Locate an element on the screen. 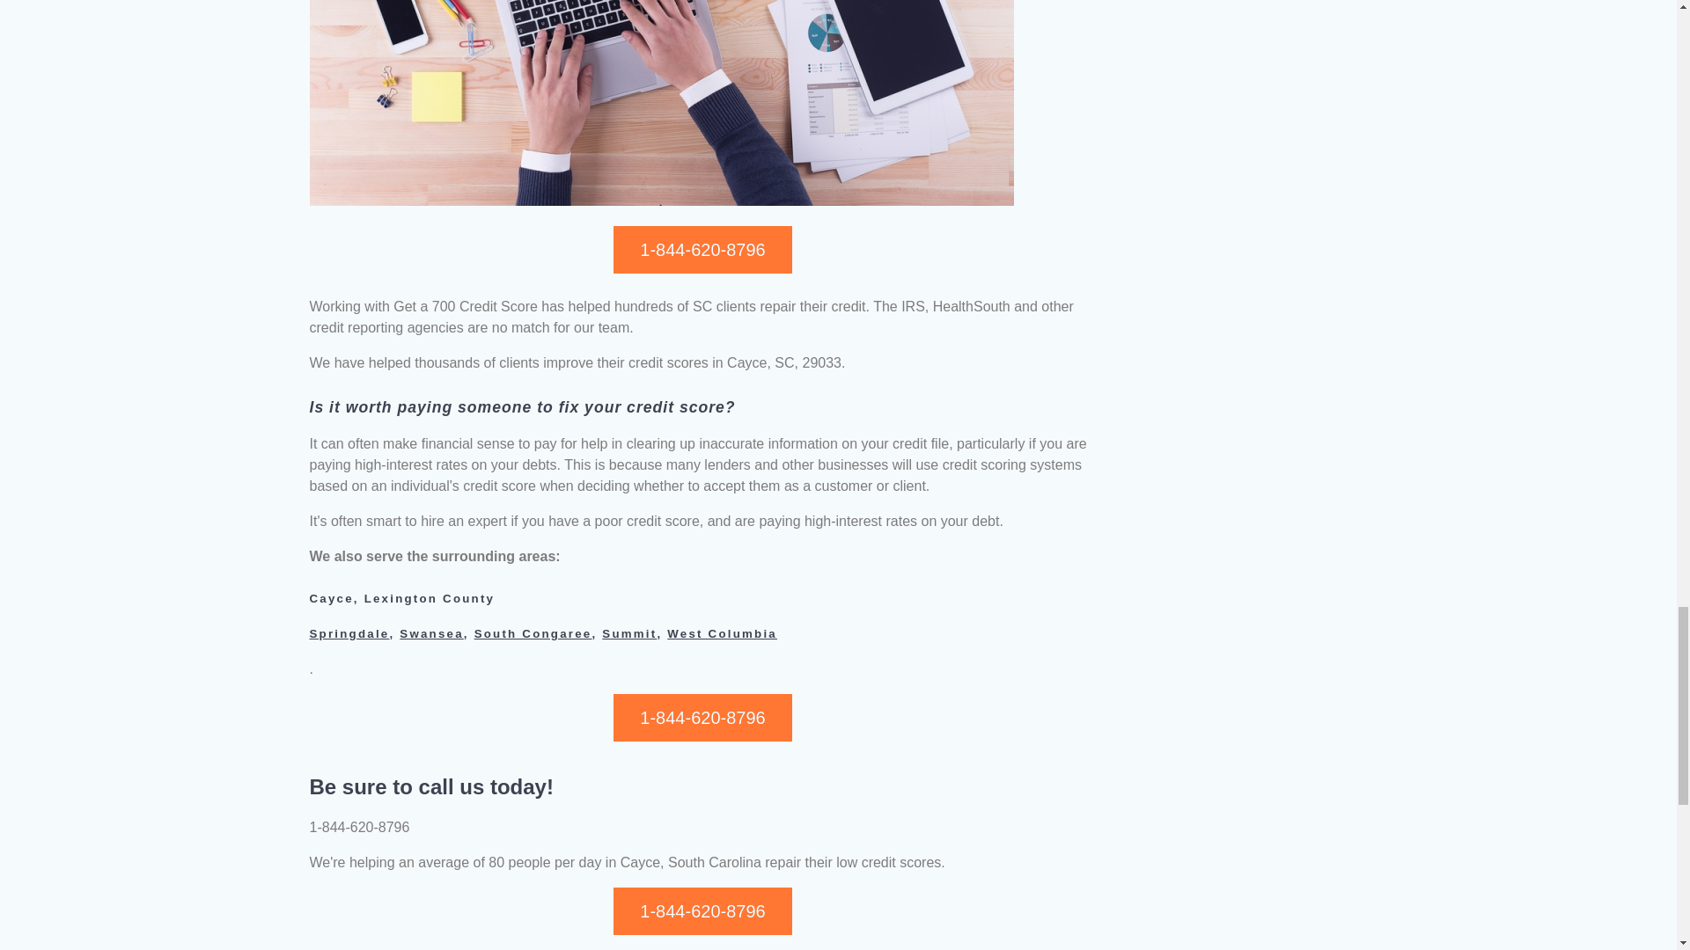 This screenshot has width=1690, height=950. 1-844-620-8796 is located at coordinates (702, 910).